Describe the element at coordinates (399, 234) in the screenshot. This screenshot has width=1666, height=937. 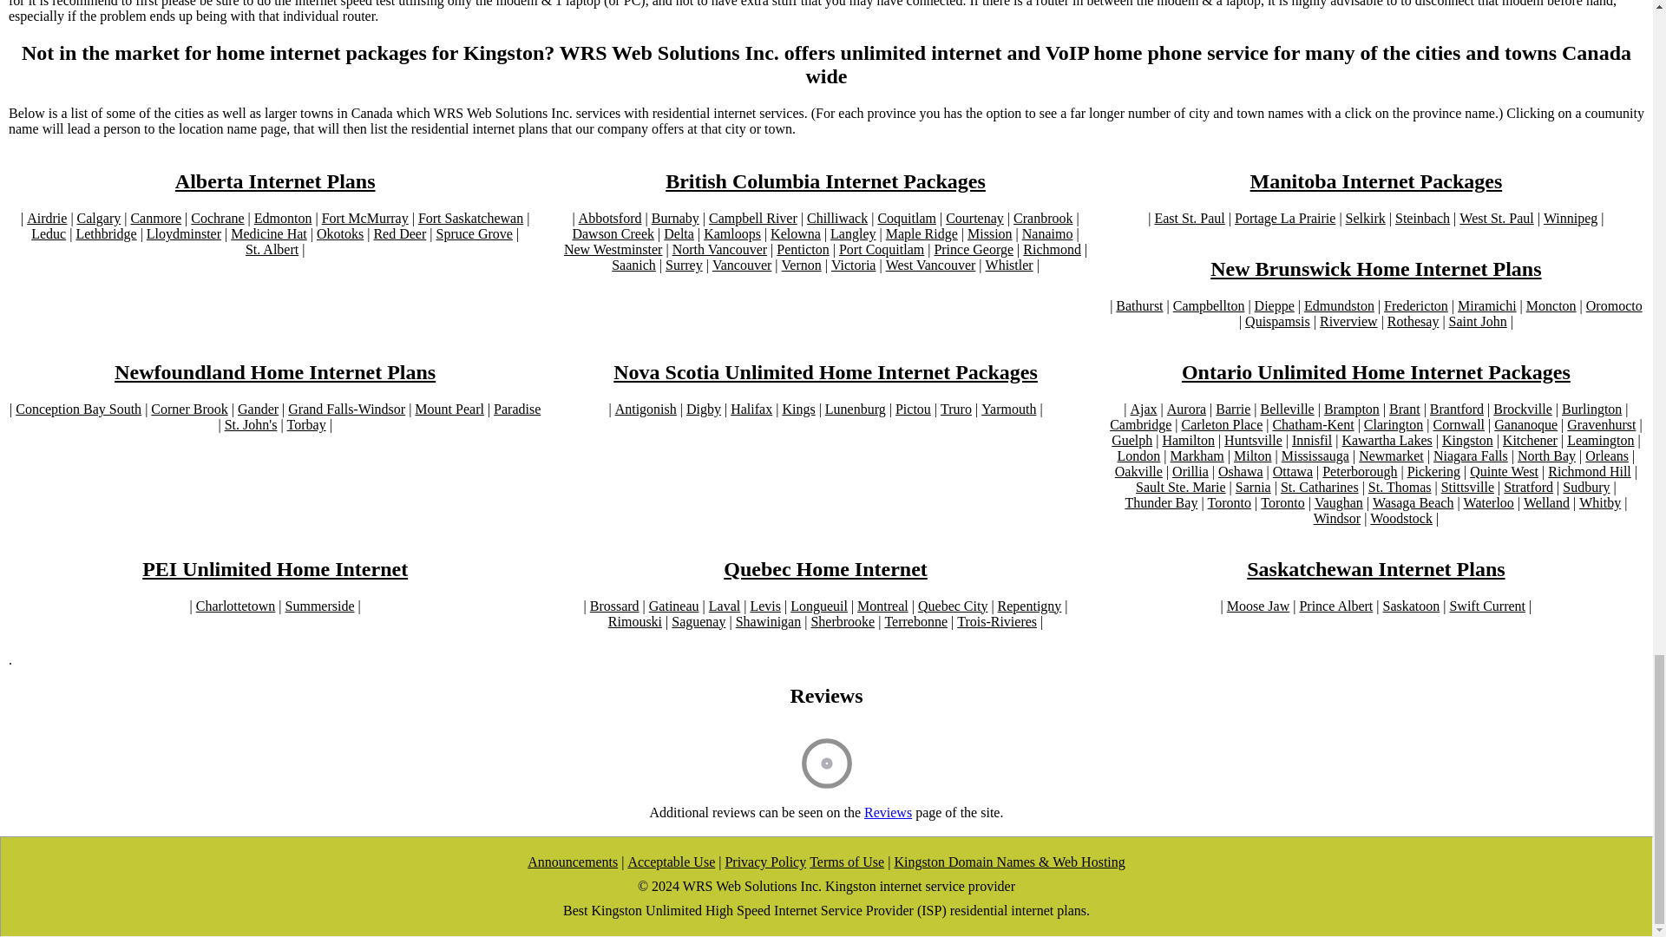
I see `Red Deer` at that location.